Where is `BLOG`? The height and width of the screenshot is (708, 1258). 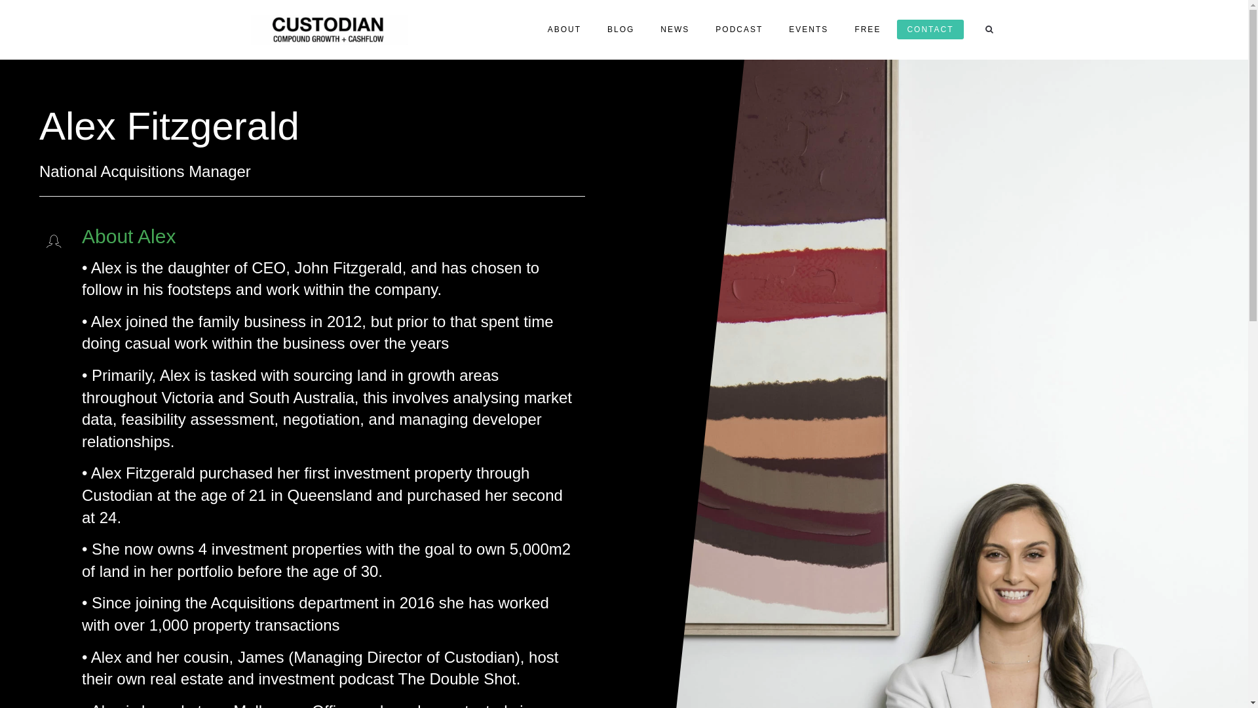
BLOG is located at coordinates (621, 29).